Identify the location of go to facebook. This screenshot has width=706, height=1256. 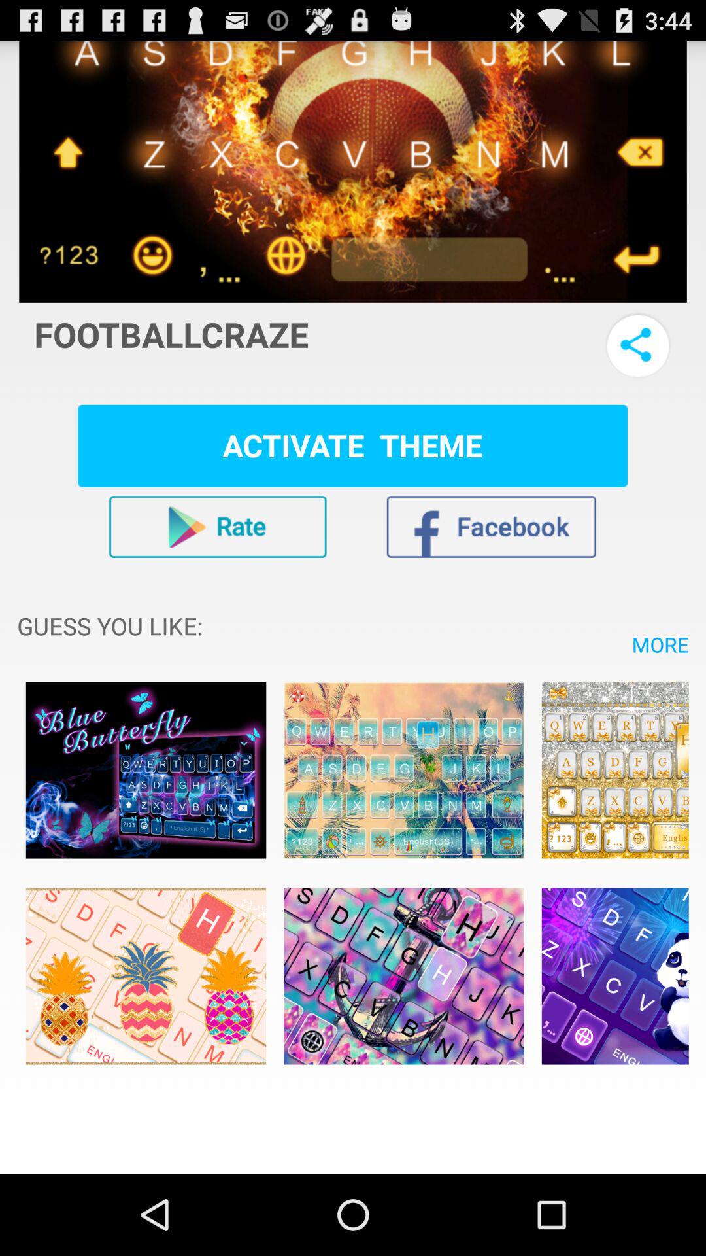
(491, 527).